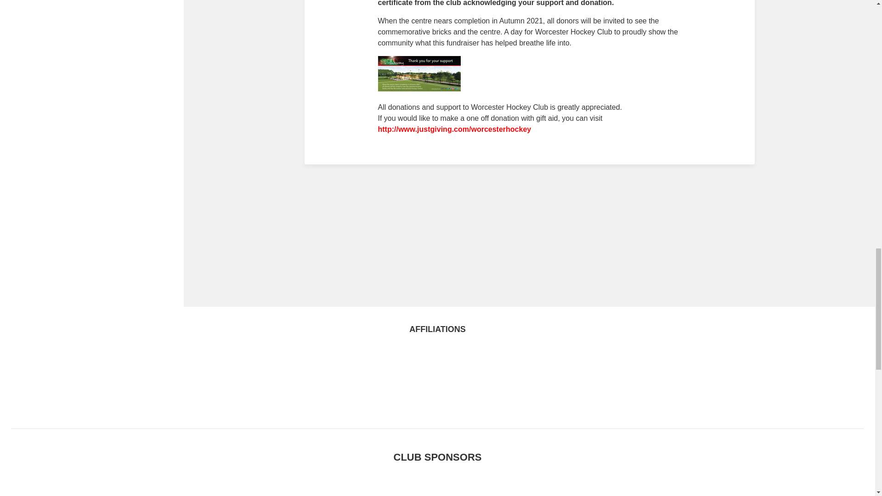 This screenshot has width=882, height=496. I want to click on BAB Sponsor - Keysafe , so click(533, 488).